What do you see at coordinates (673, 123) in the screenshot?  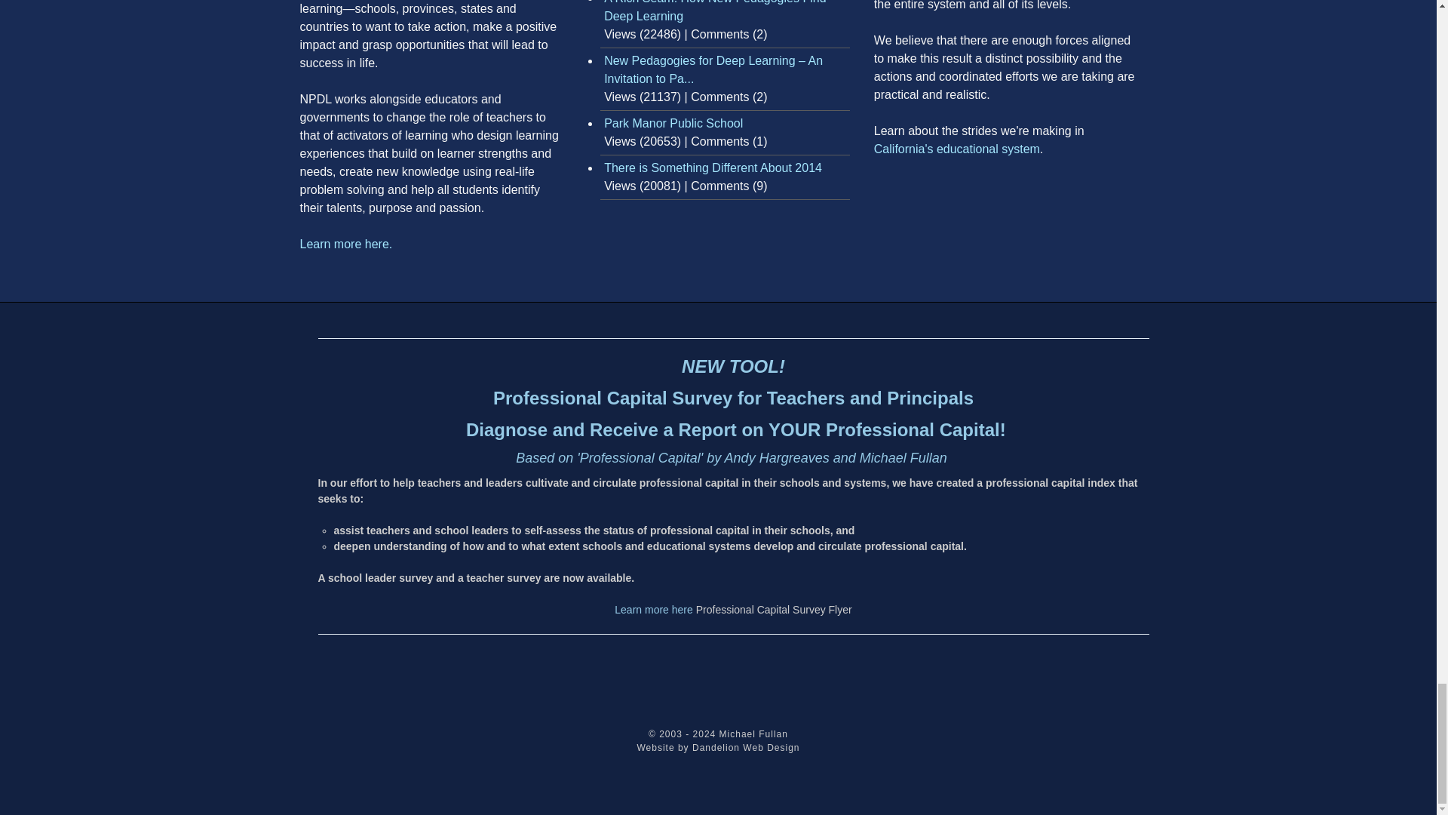 I see `Park Manor Public School` at bounding box center [673, 123].